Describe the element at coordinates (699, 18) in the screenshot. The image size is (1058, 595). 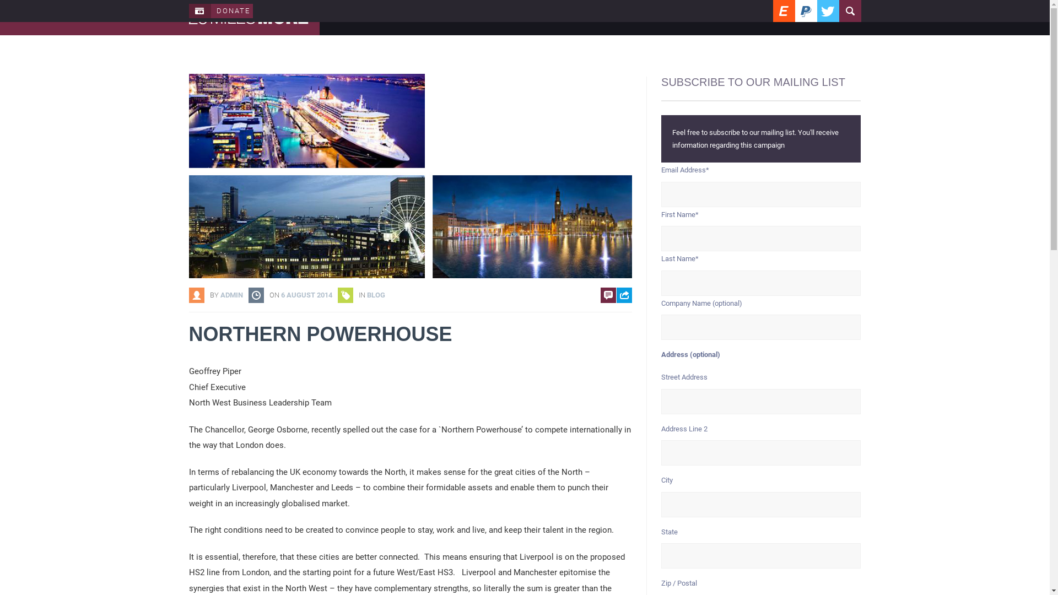
I see `SUPPORT` at that location.